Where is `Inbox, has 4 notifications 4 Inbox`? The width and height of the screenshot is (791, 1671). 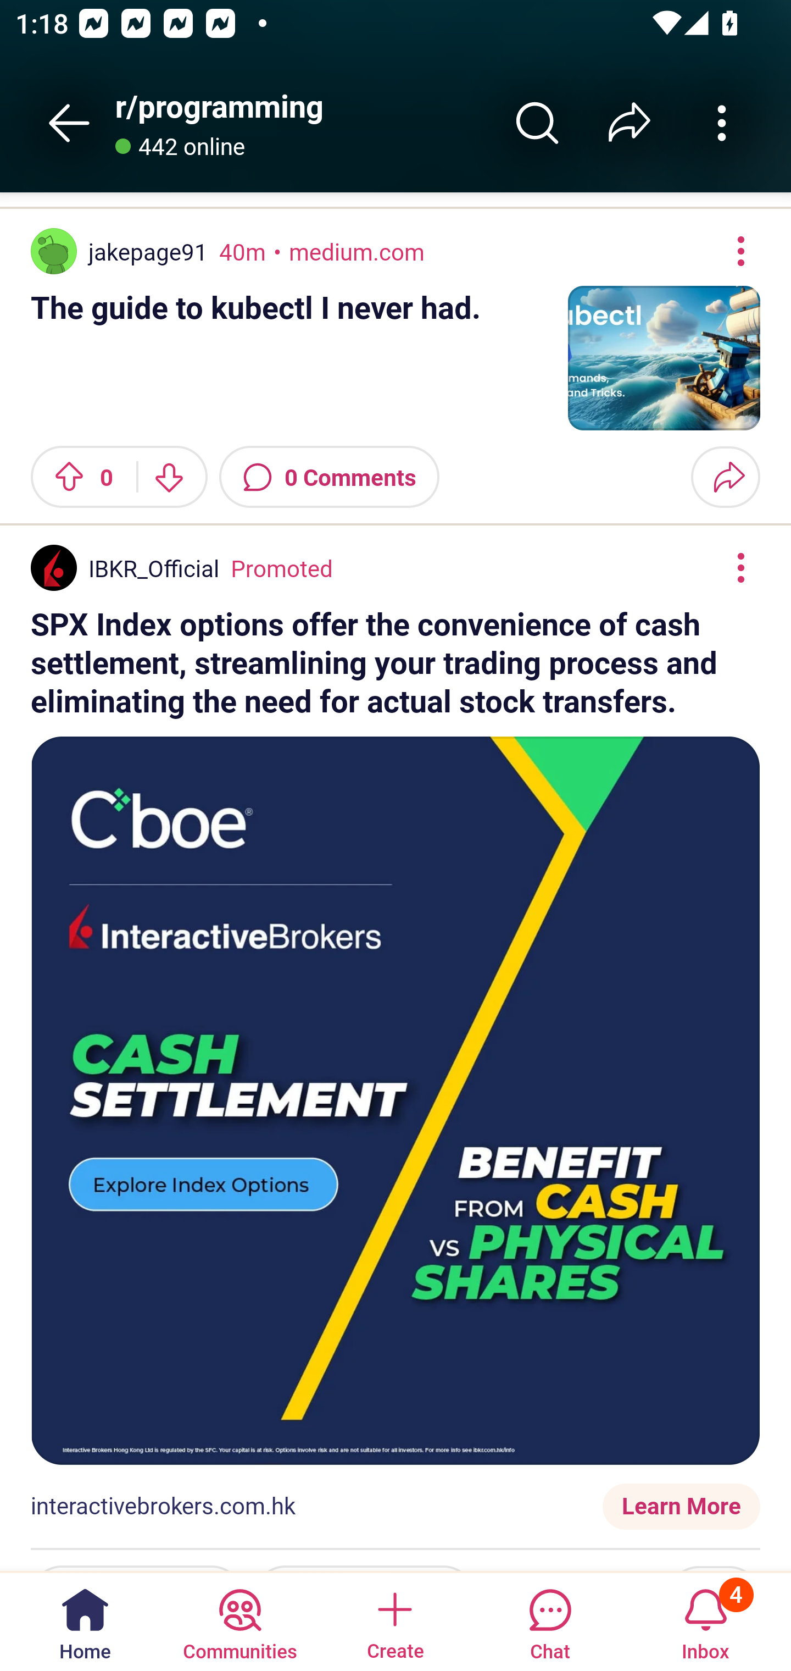
Inbox, has 4 notifications 4 Inbox is located at coordinates (705, 1620).